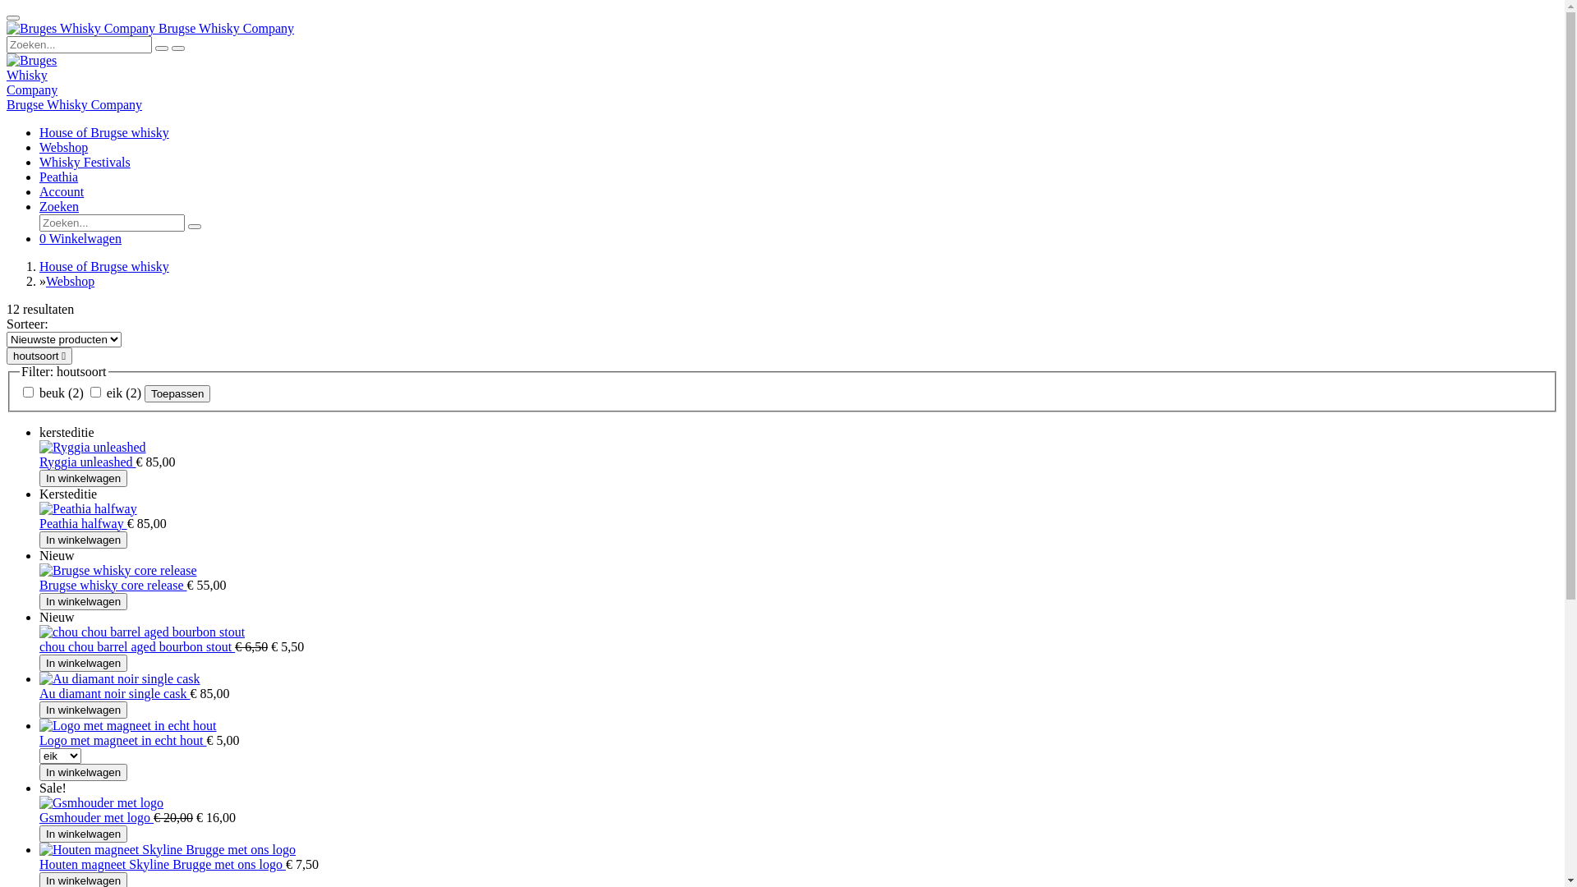 This screenshot has height=887, width=1577. Describe the element at coordinates (104, 266) in the screenshot. I see `House of Brugse whisky` at that location.